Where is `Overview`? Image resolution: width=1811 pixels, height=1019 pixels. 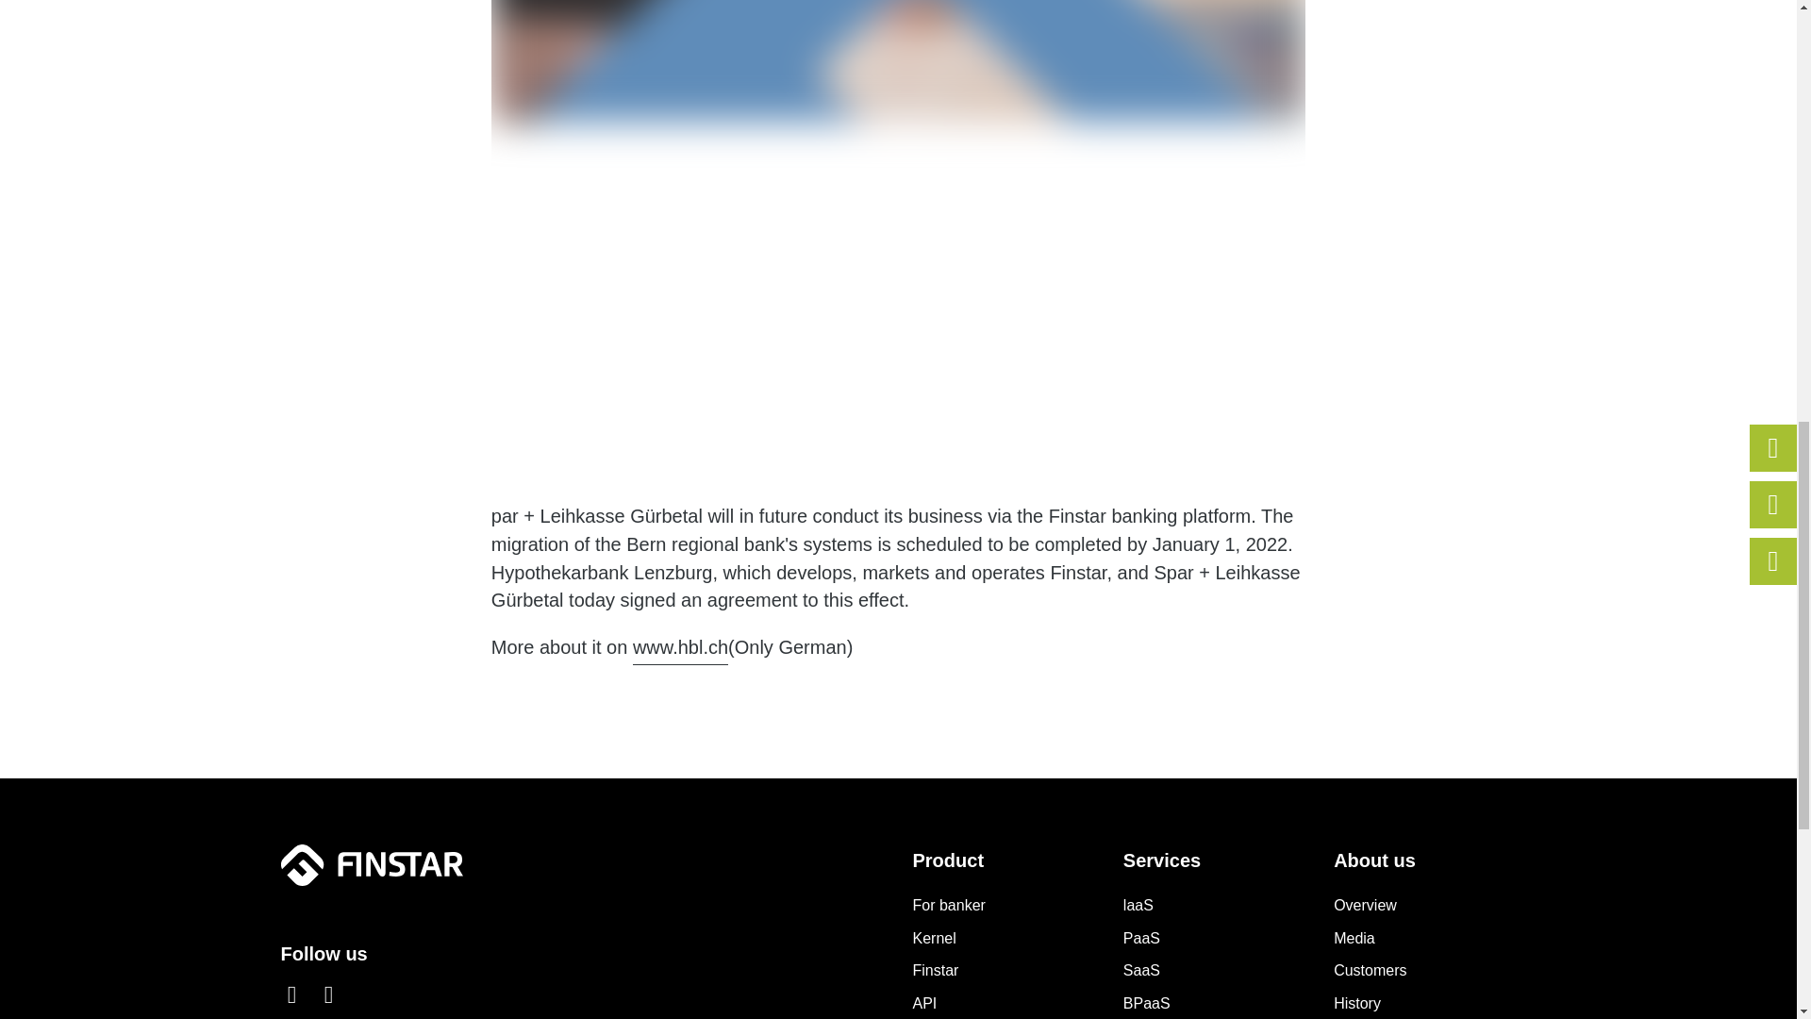
Overview is located at coordinates (1364, 908).